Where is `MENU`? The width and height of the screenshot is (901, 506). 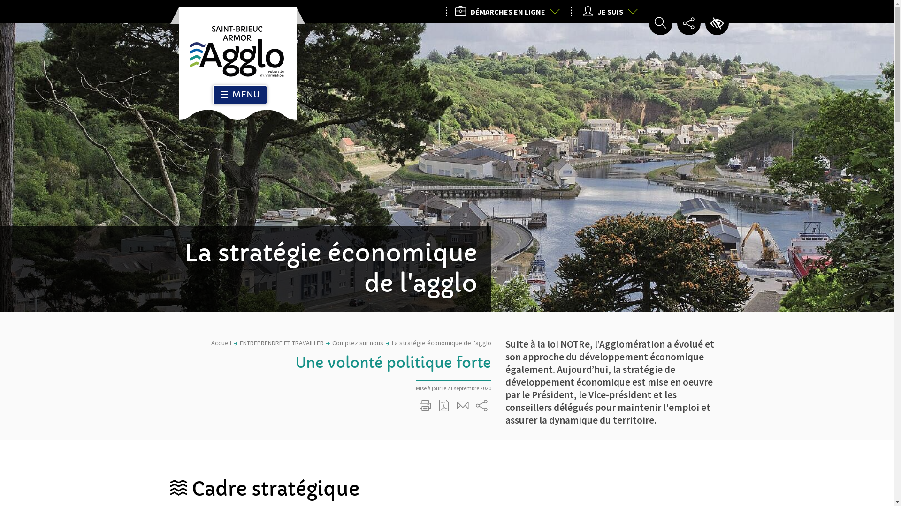 MENU is located at coordinates (239, 95).